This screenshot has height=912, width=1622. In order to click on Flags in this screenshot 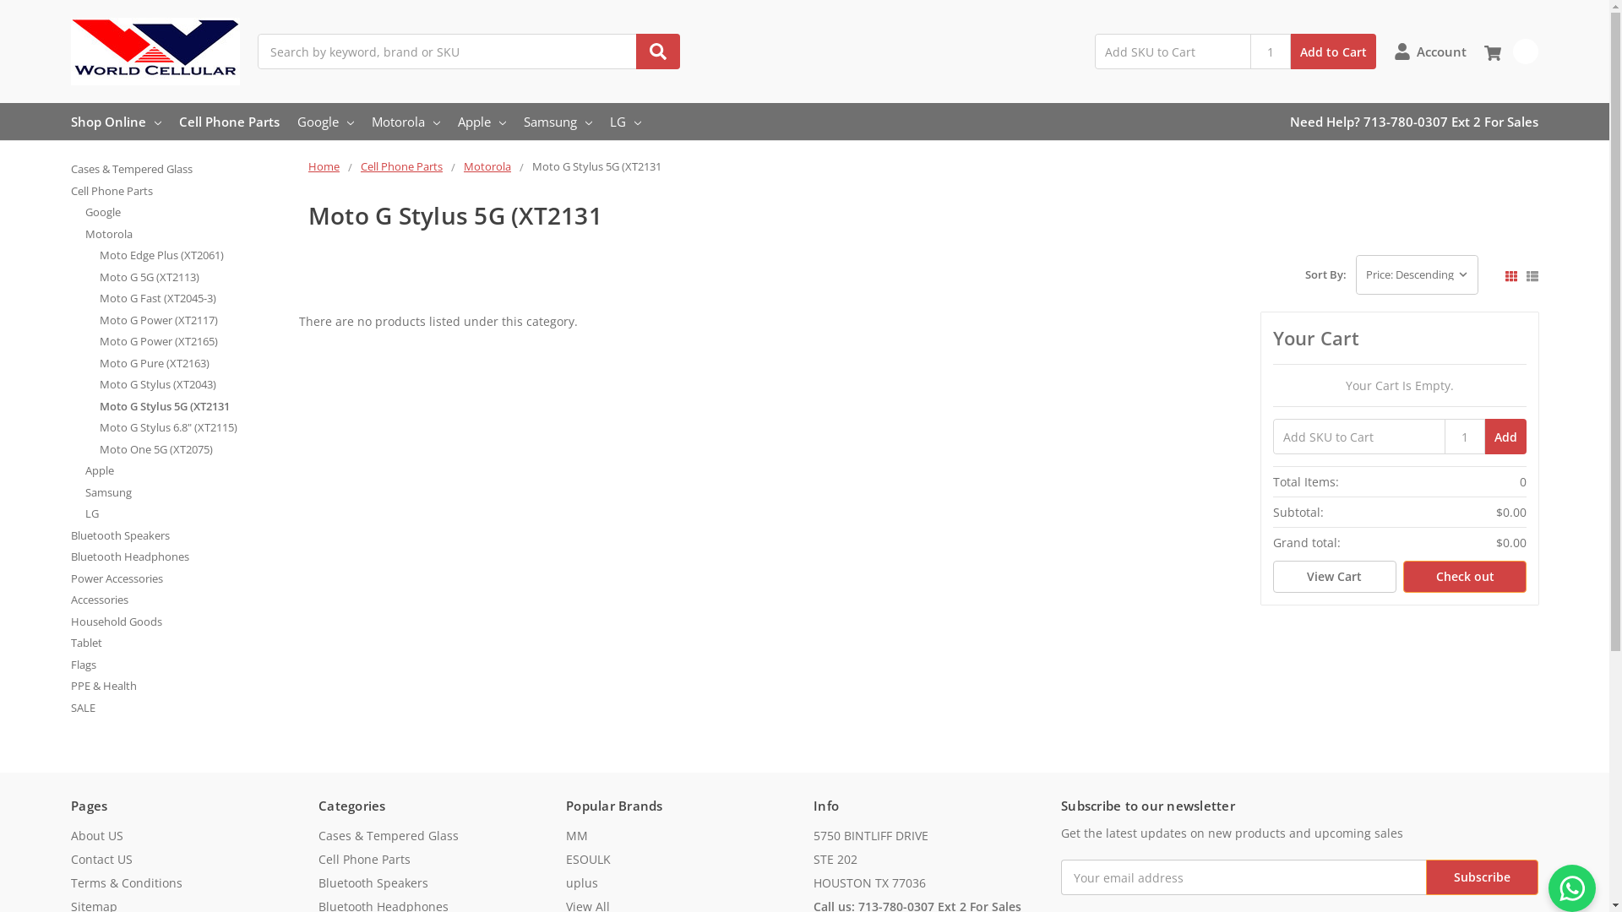, I will do `click(181, 665)`.